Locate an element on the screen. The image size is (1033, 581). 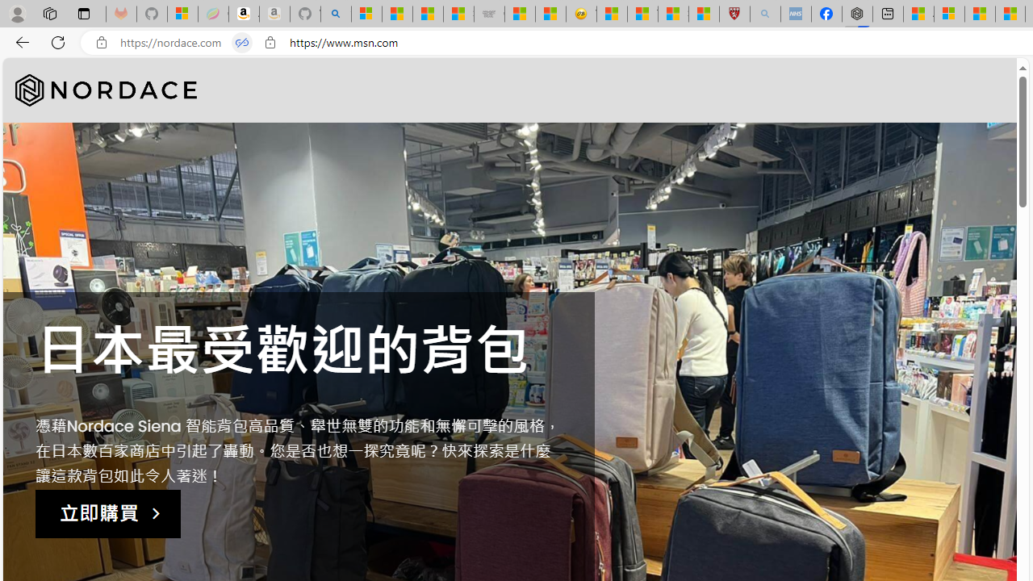
Science - MSN is located at coordinates (673, 15).